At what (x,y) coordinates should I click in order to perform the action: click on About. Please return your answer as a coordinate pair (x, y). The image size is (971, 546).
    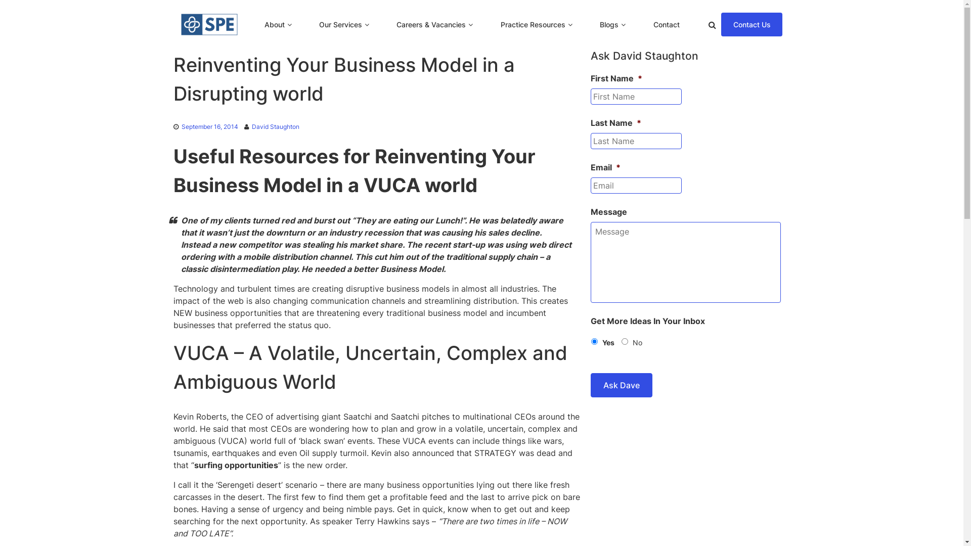
    Looking at the image, I should click on (274, 24).